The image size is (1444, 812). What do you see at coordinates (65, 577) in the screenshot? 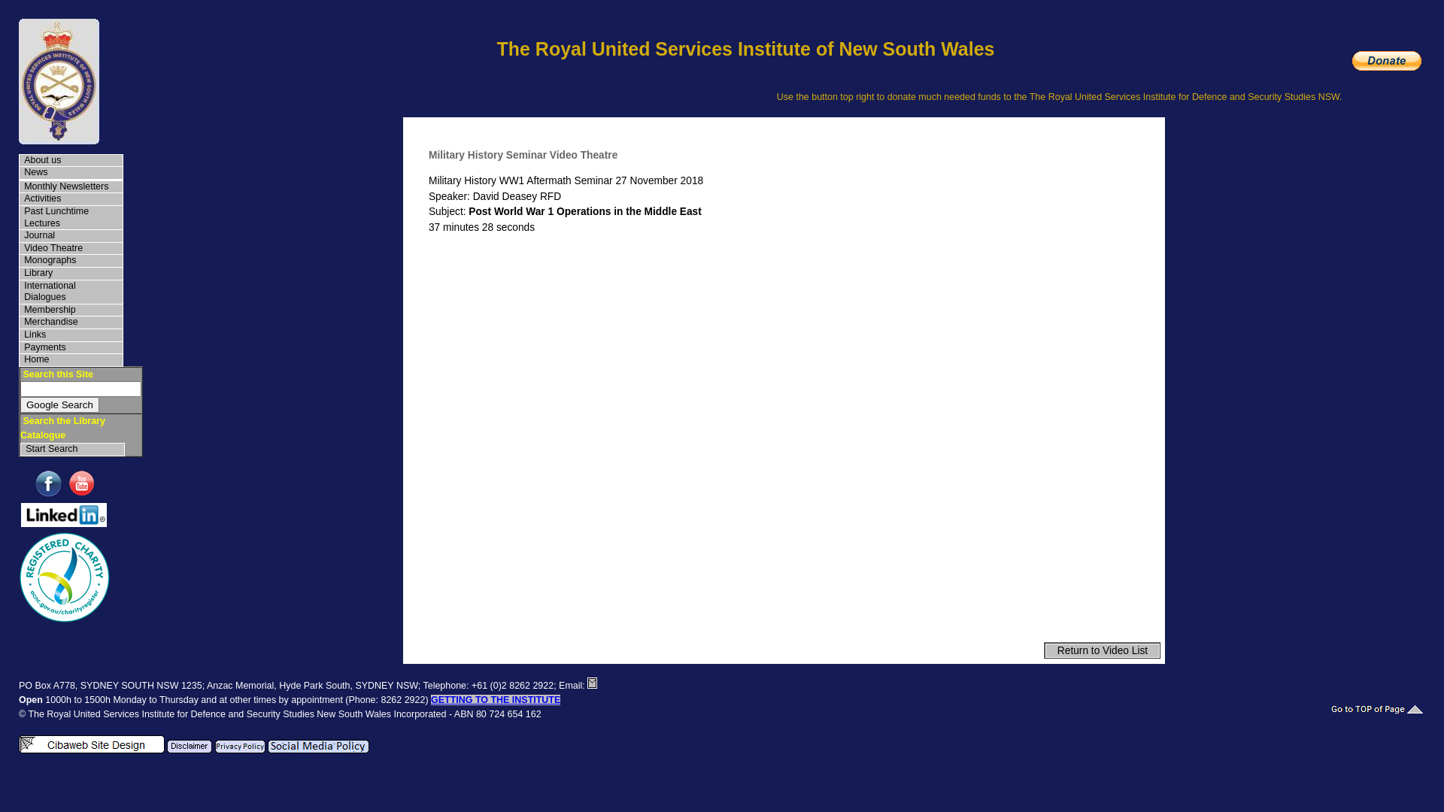
I see `Charity Tick` at bounding box center [65, 577].